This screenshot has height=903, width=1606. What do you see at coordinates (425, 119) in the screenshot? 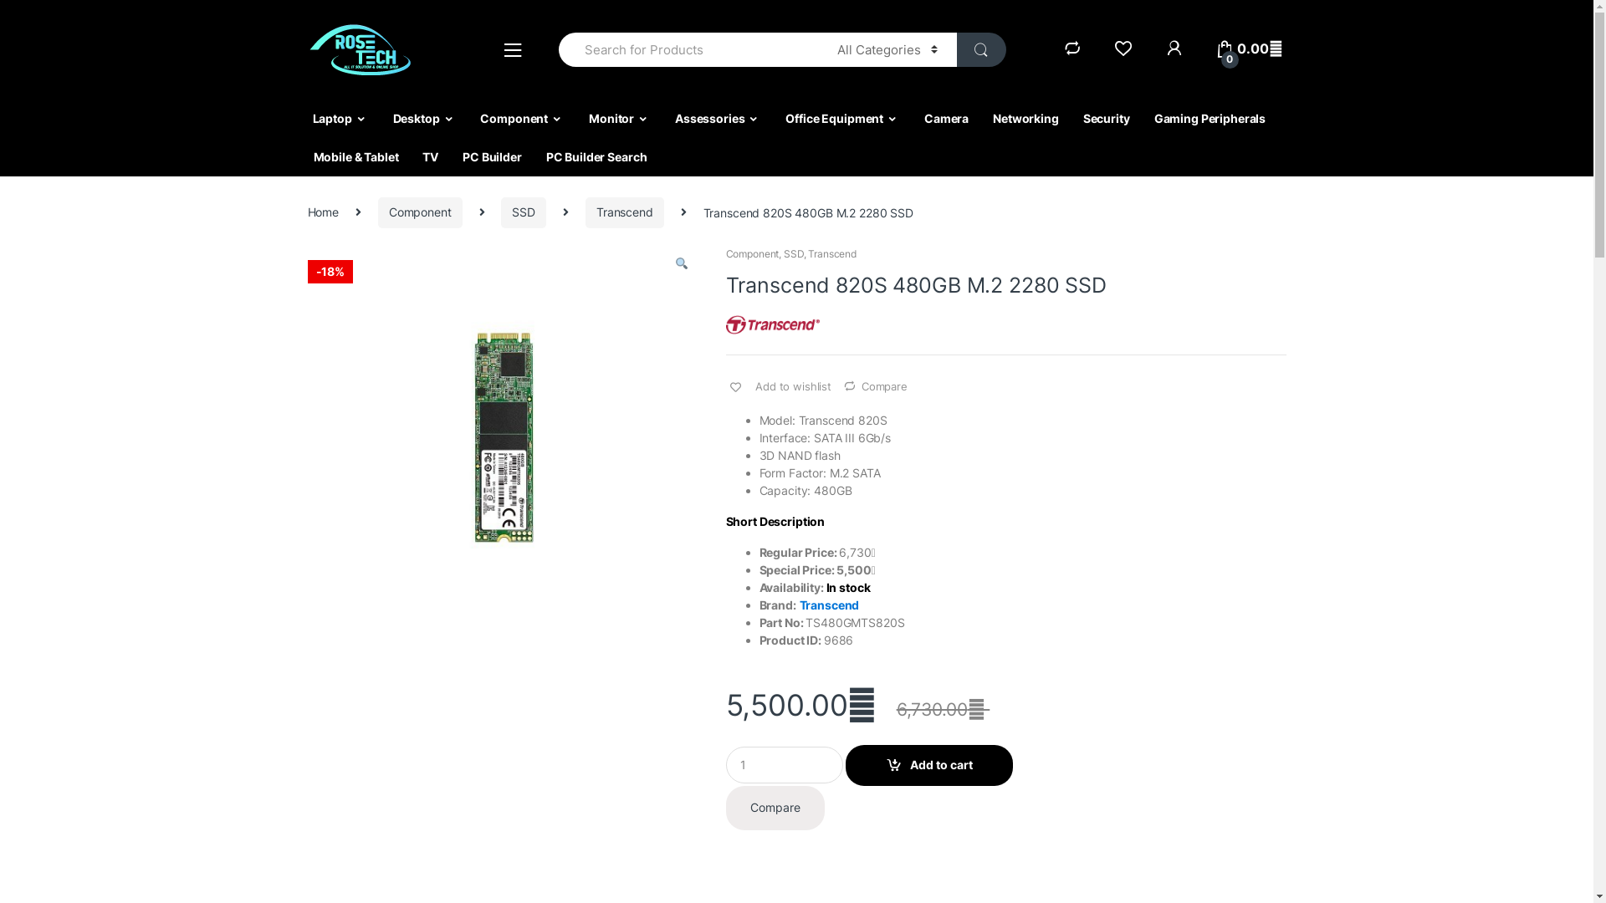
I see `Desktop` at bounding box center [425, 119].